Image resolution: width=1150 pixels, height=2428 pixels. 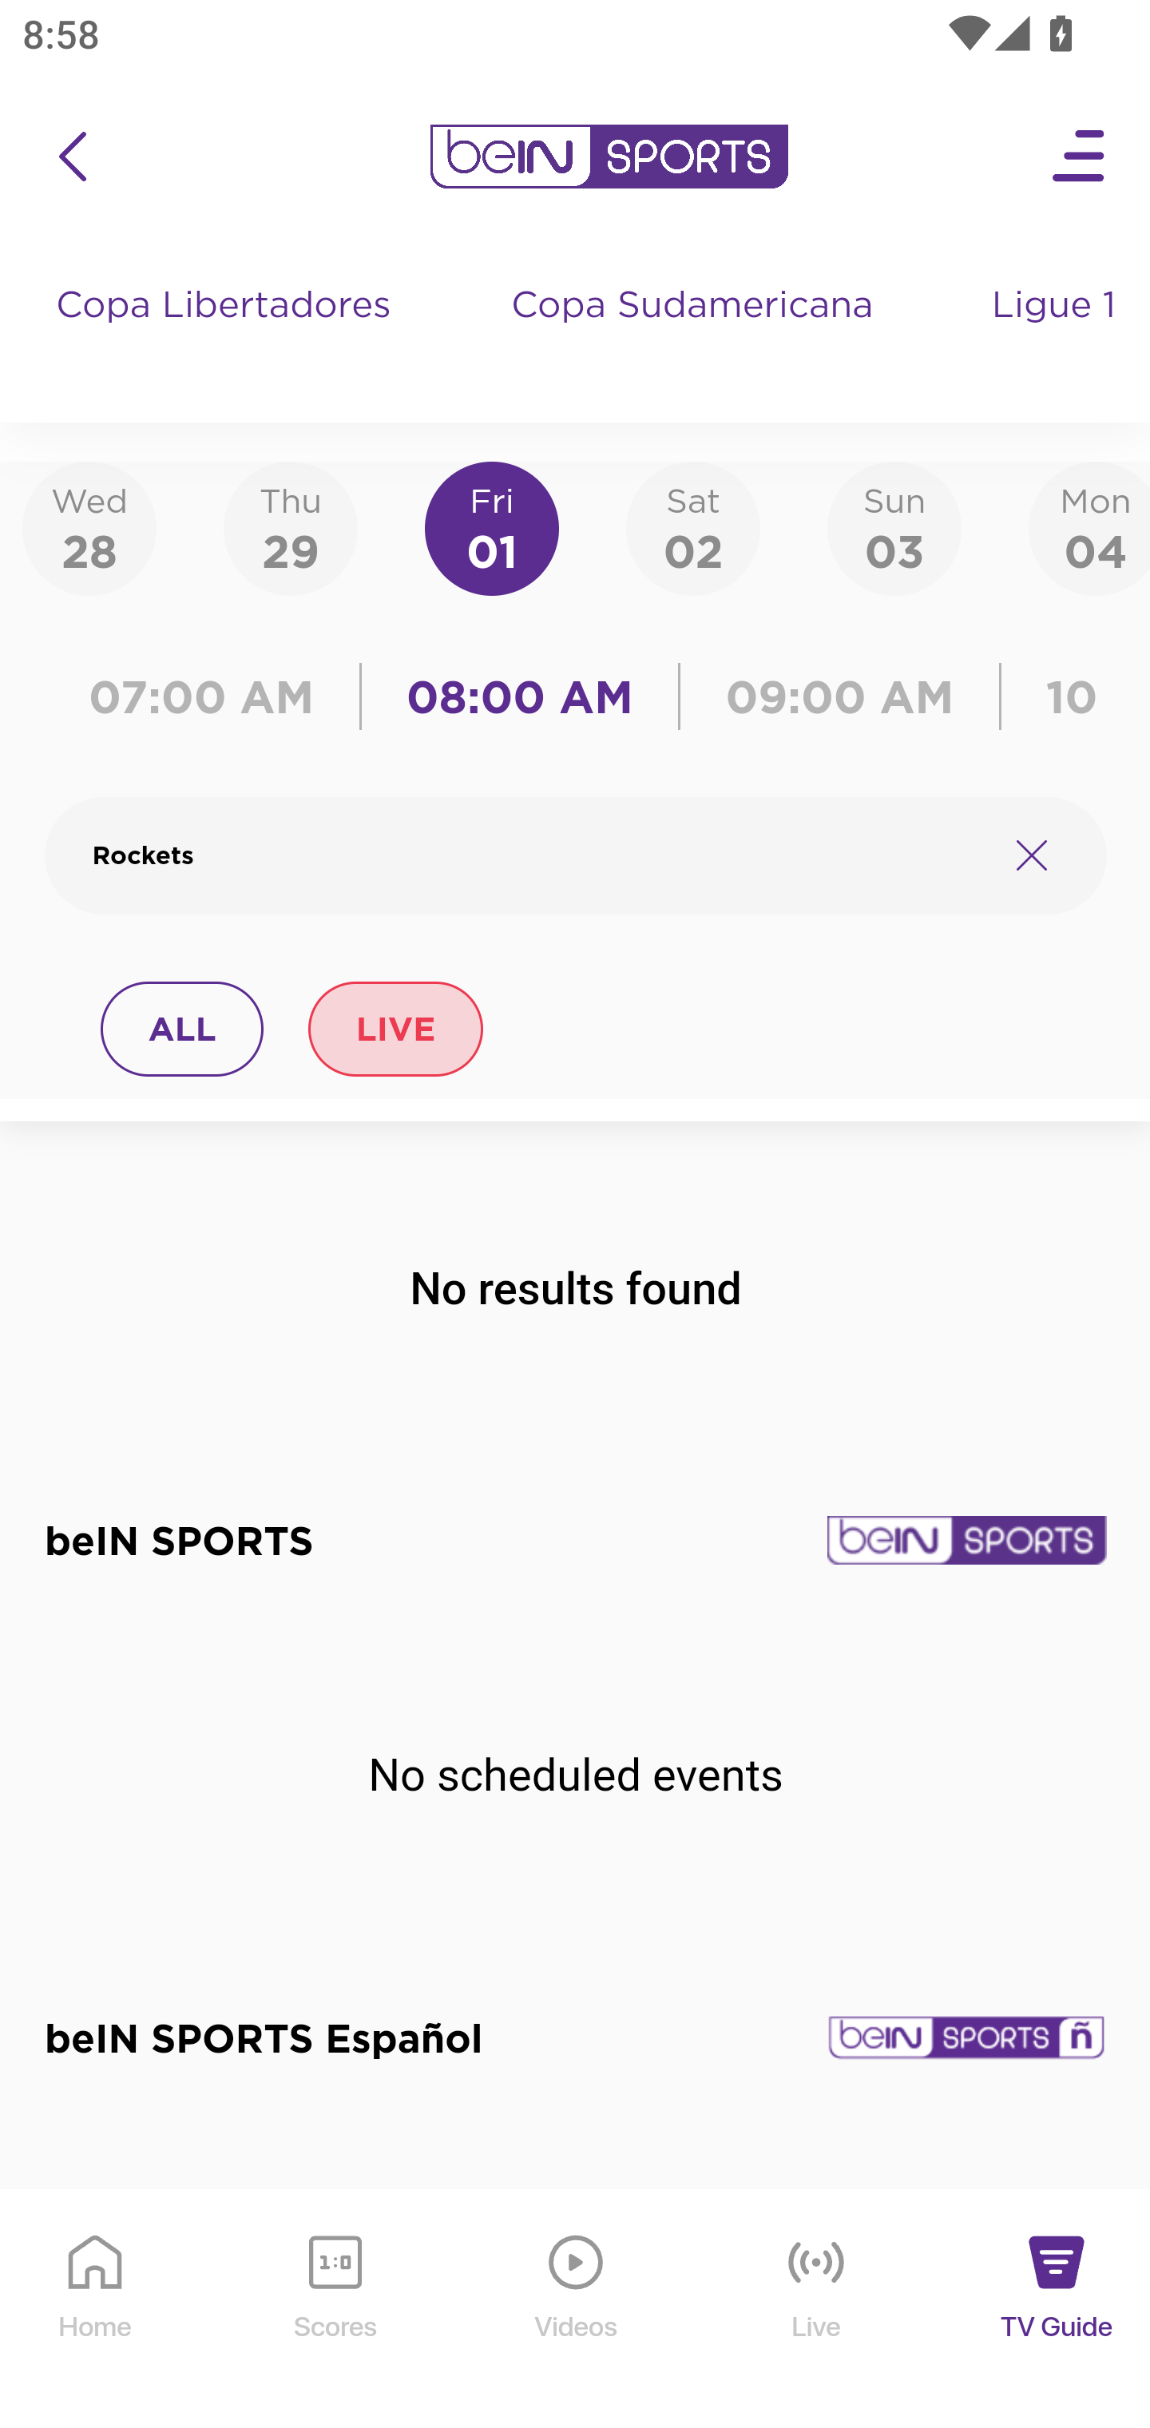 I want to click on Rockets, so click(x=537, y=855).